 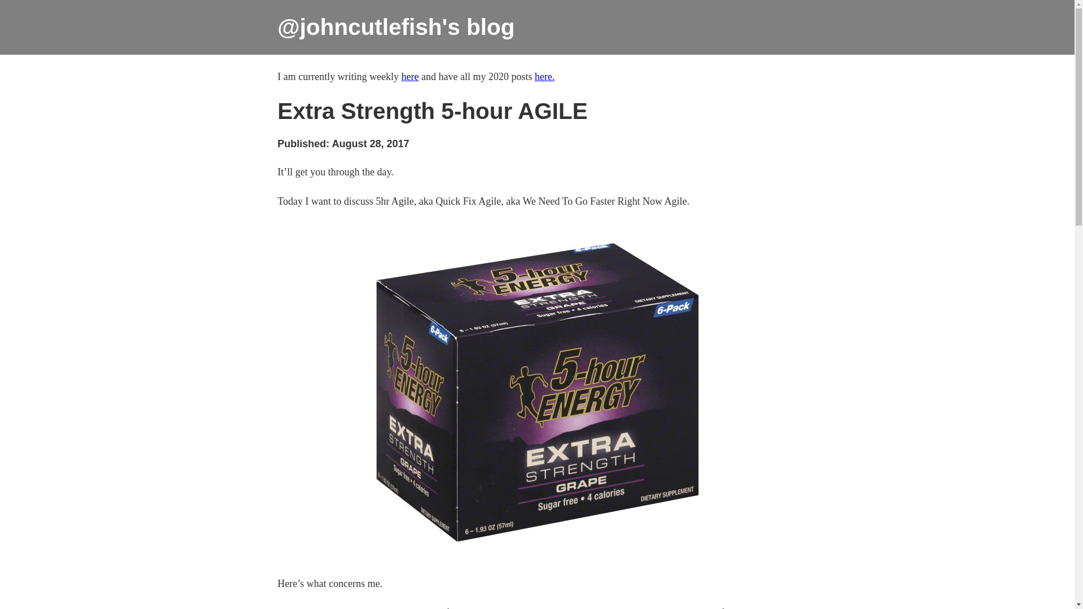 I want to click on here., so click(x=545, y=77).